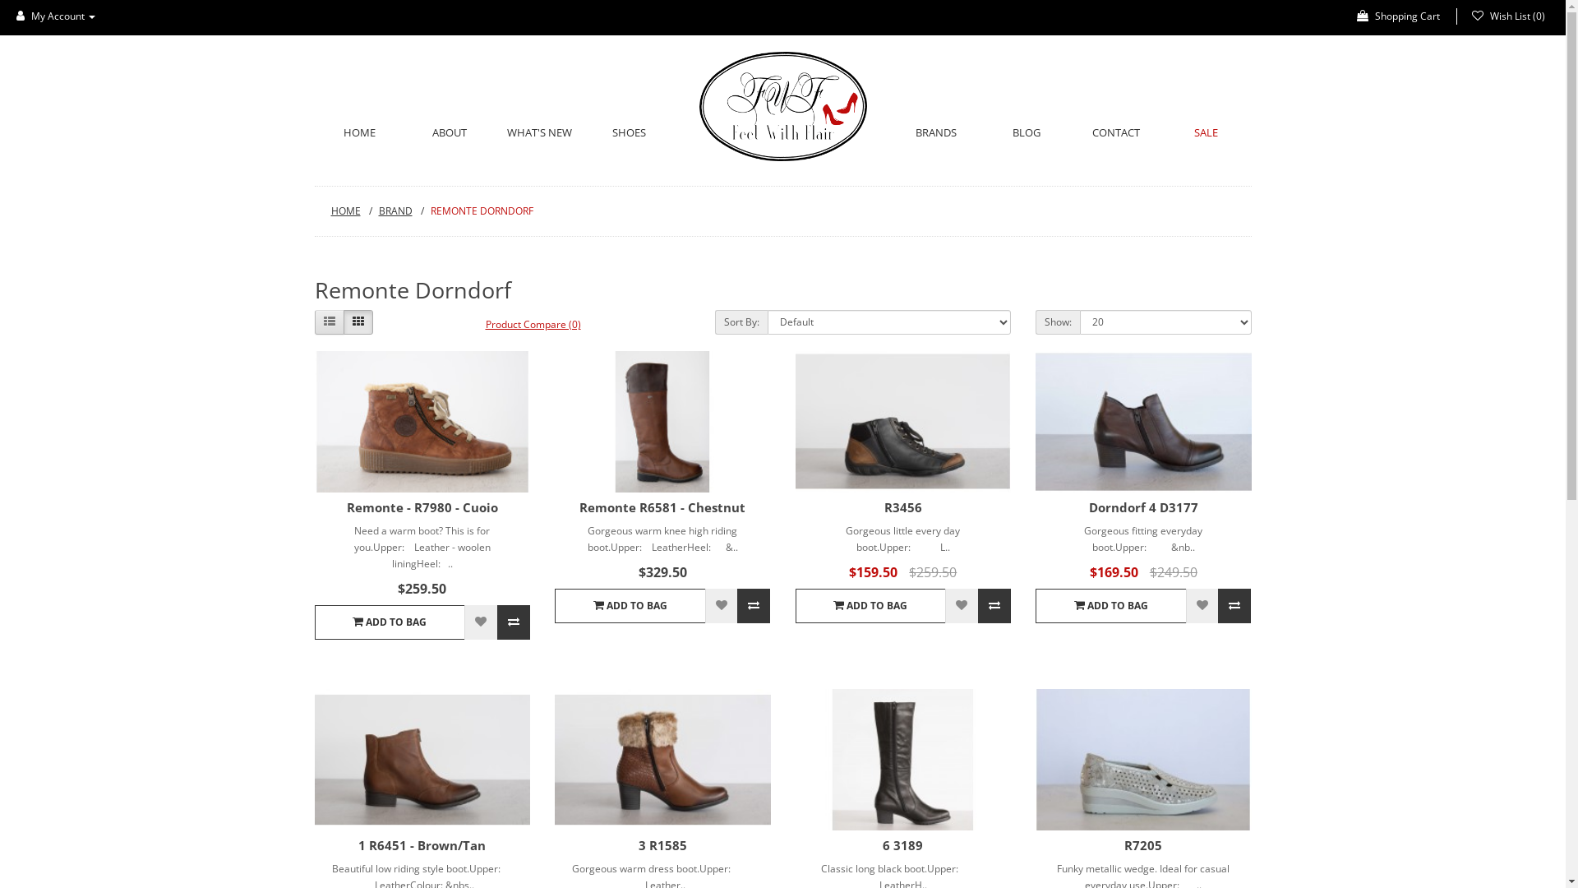  I want to click on 6 3189, so click(904, 760).